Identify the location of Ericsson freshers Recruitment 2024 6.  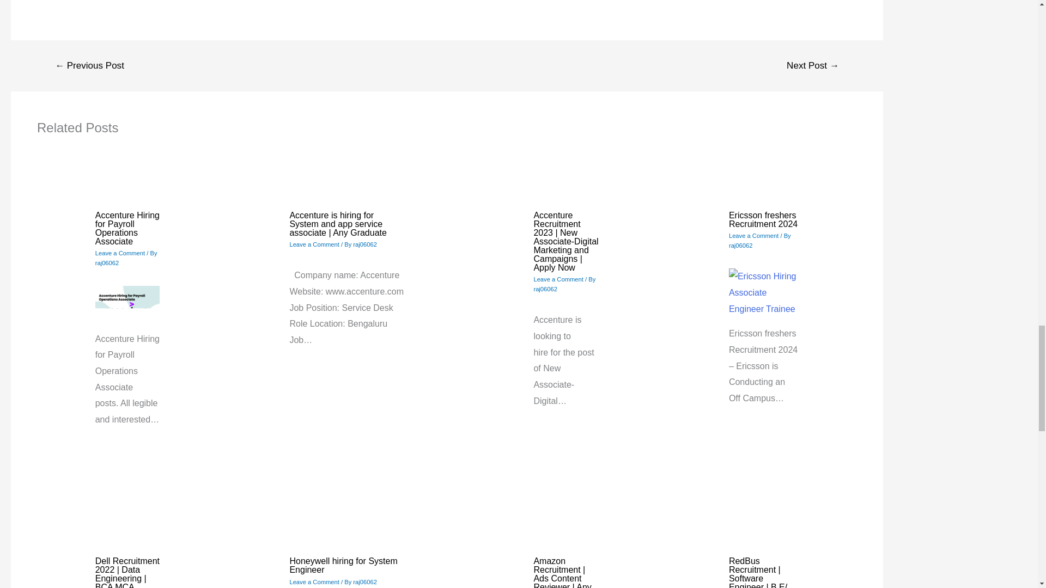
(764, 292).